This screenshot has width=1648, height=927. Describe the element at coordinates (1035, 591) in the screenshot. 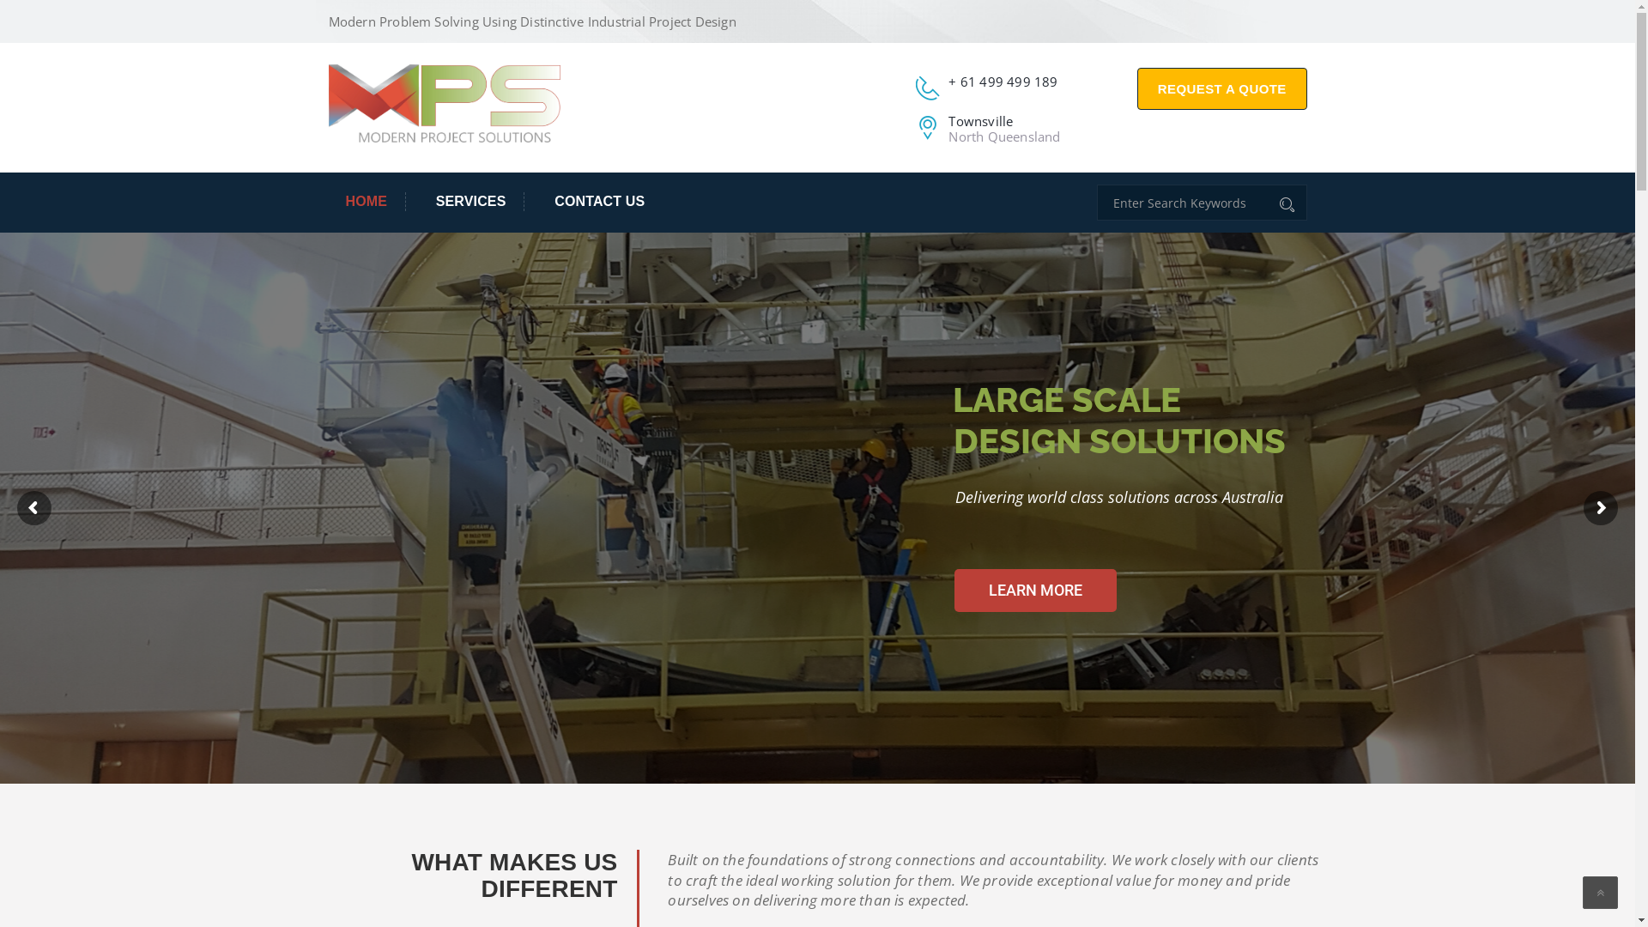

I see `LEARN MORE` at that location.